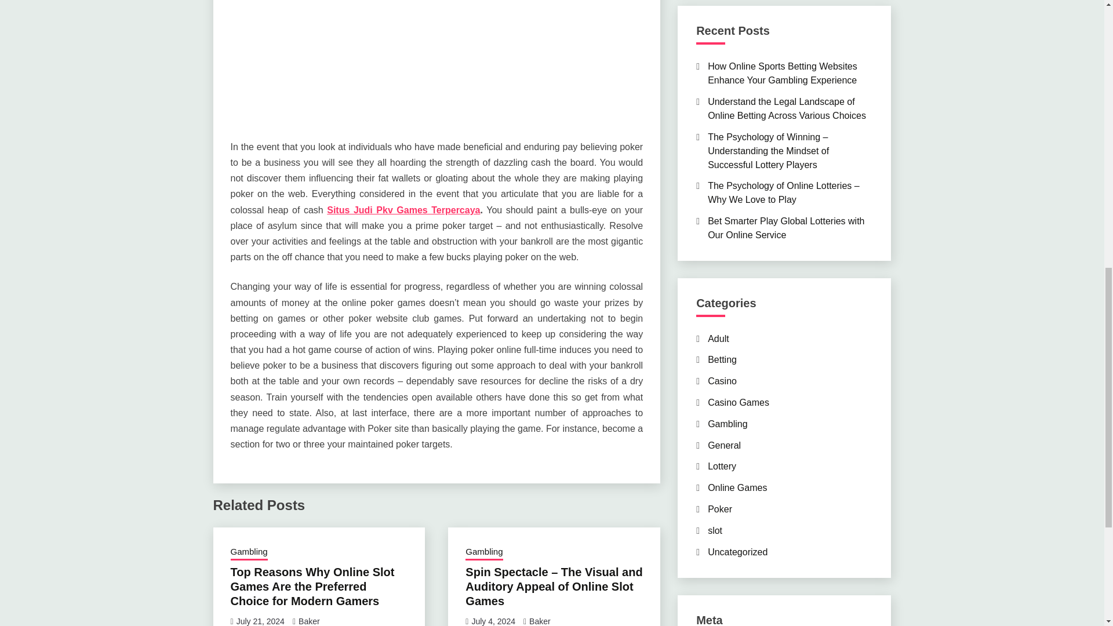 The height and width of the screenshot is (626, 1113). I want to click on Gambling, so click(483, 552).